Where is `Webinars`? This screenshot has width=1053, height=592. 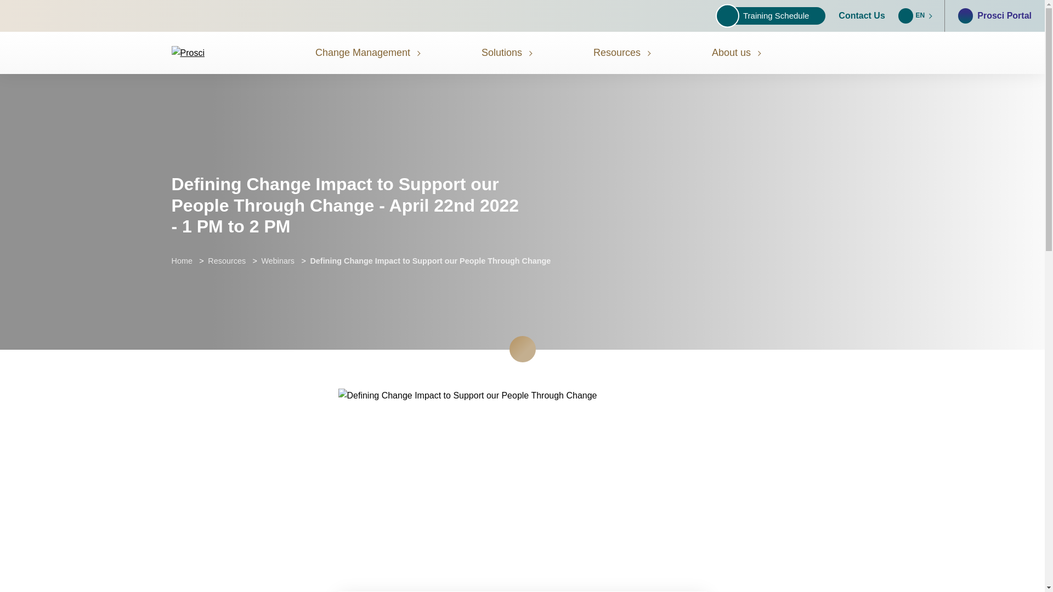
Webinars is located at coordinates (278, 260).